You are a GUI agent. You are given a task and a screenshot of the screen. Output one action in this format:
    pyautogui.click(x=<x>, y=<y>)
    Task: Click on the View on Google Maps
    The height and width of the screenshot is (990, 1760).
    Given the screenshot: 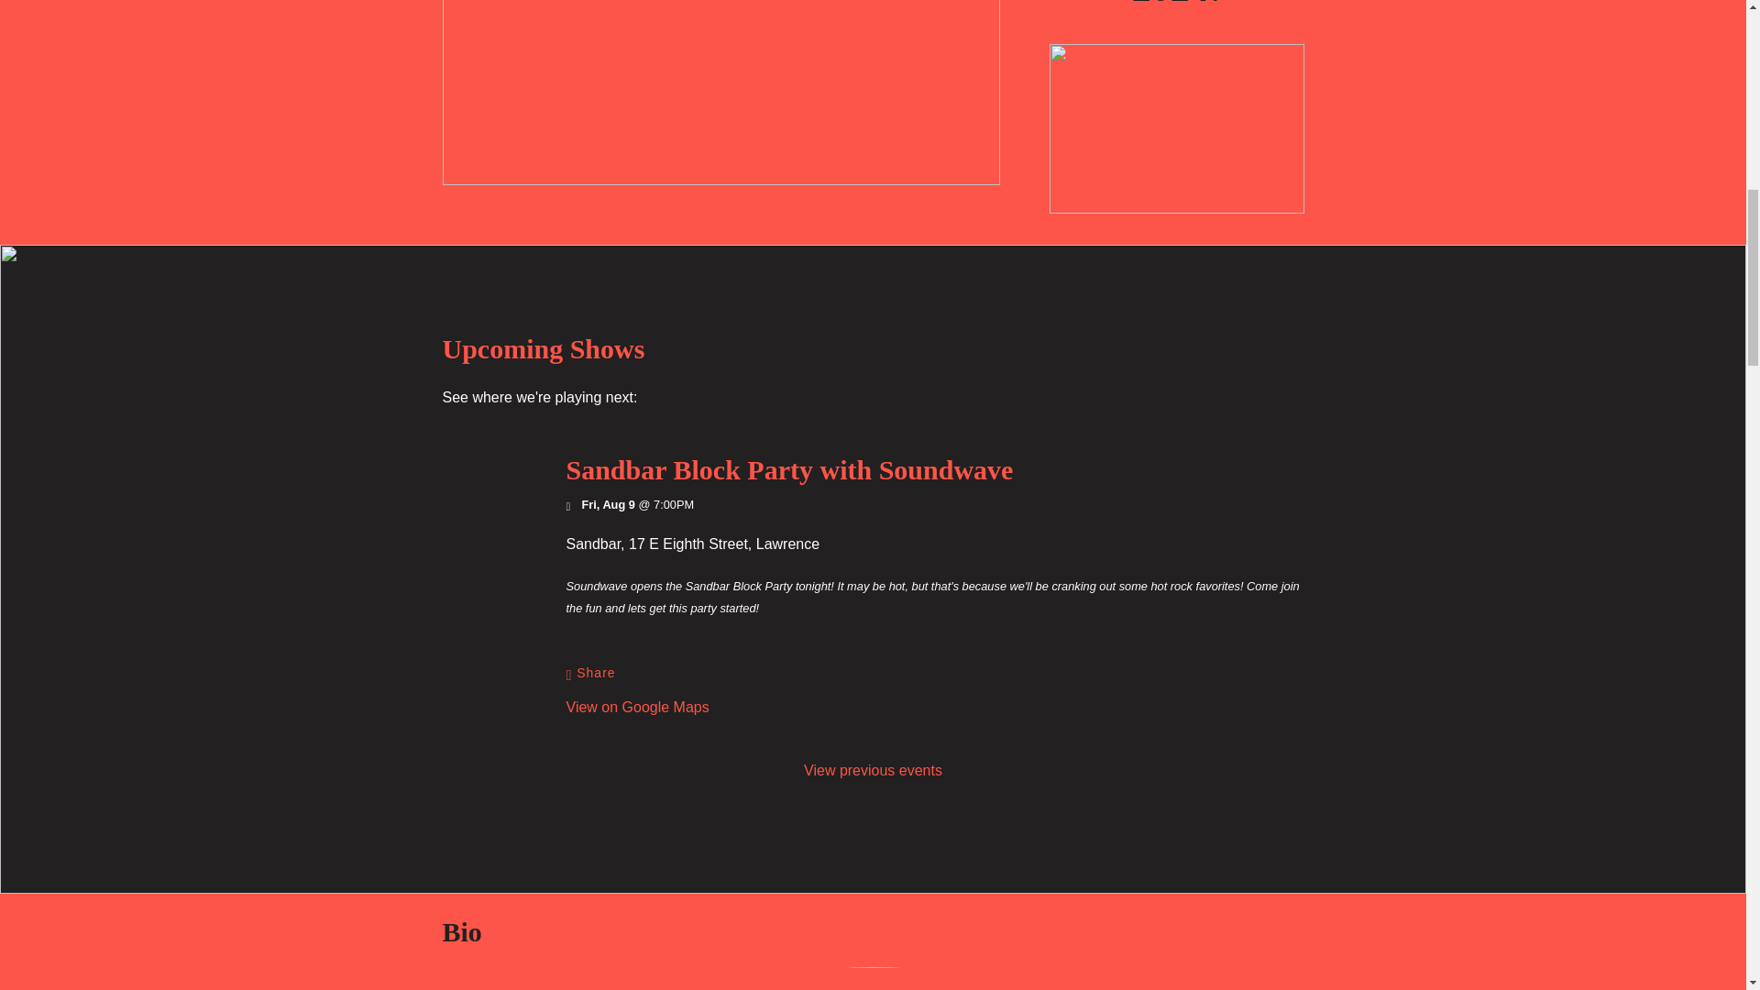 What is the action you would take?
    pyautogui.click(x=638, y=706)
    